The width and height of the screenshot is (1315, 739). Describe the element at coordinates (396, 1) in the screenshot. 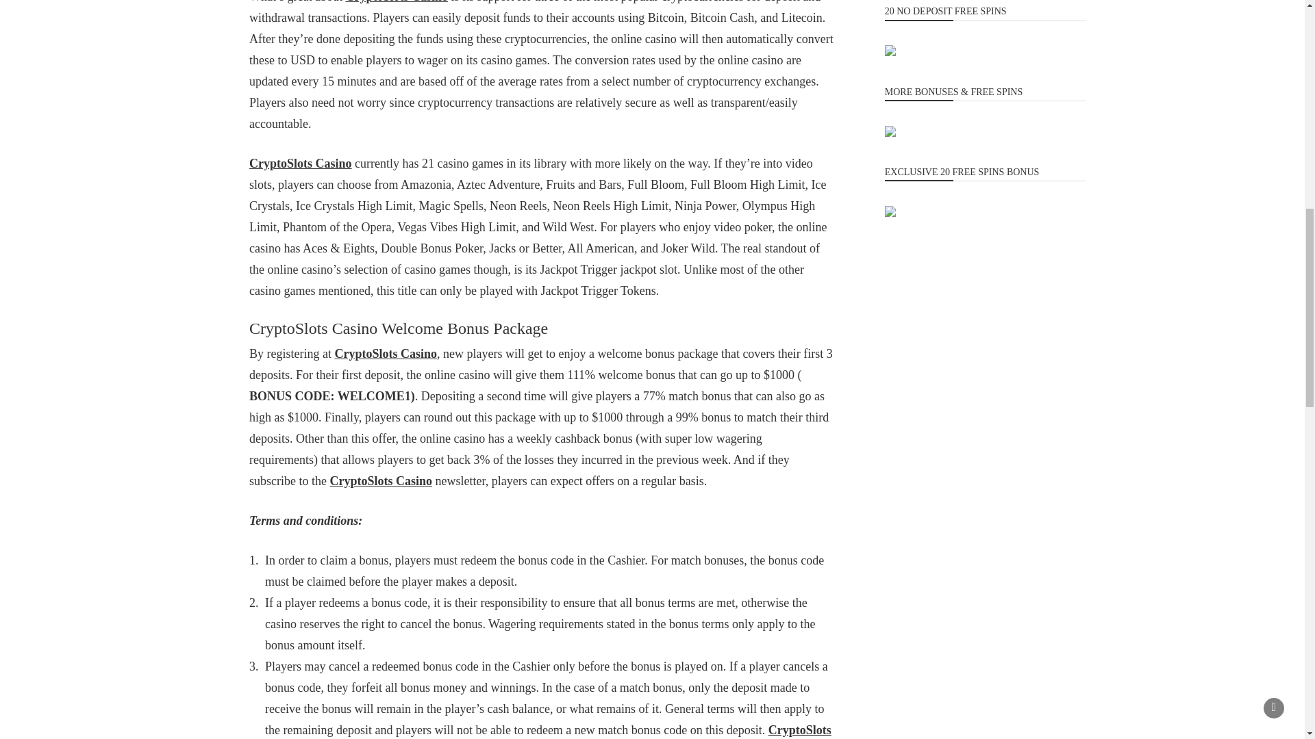

I see `CryptoSlots Casino` at that location.